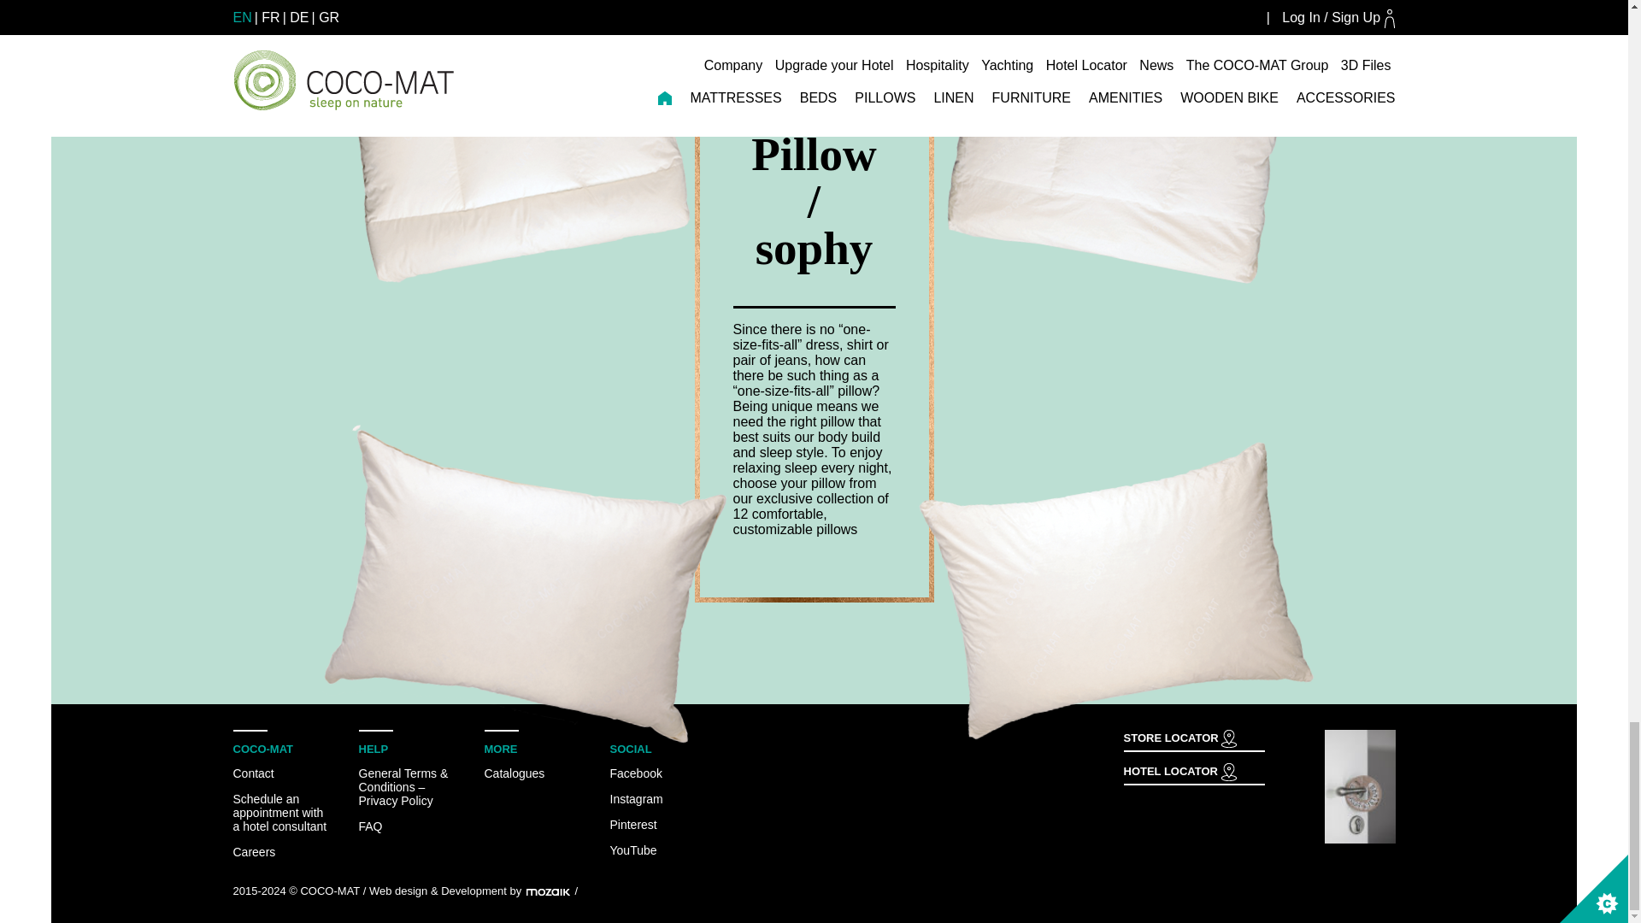 This screenshot has width=1641, height=923. Describe the element at coordinates (550, 891) in the screenshot. I see `Mozaik` at that location.